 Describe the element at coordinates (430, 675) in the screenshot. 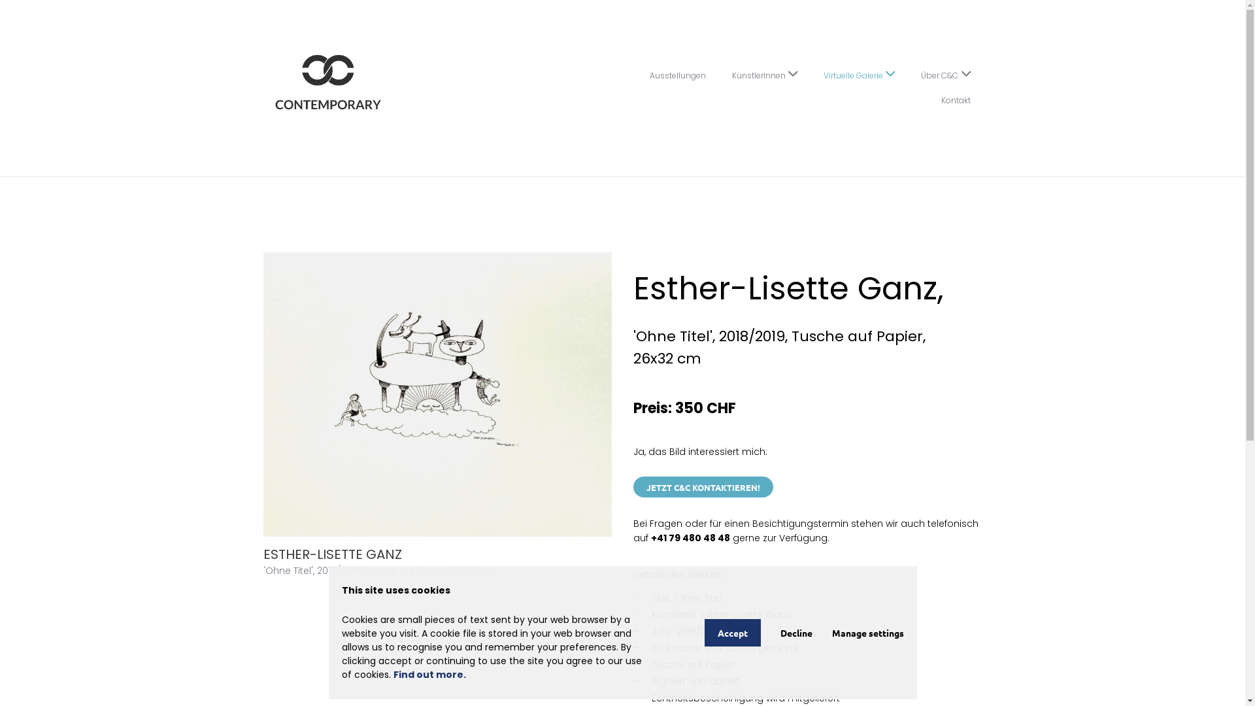

I see `Find out more.` at that location.